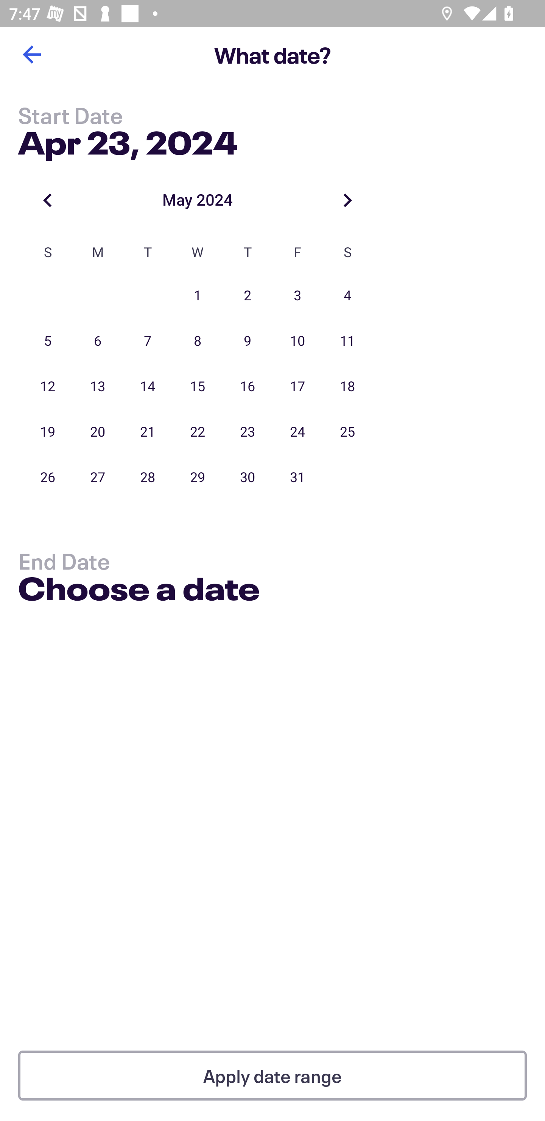  What do you see at coordinates (248, 341) in the screenshot?
I see `9 09 May 2024` at bounding box center [248, 341].